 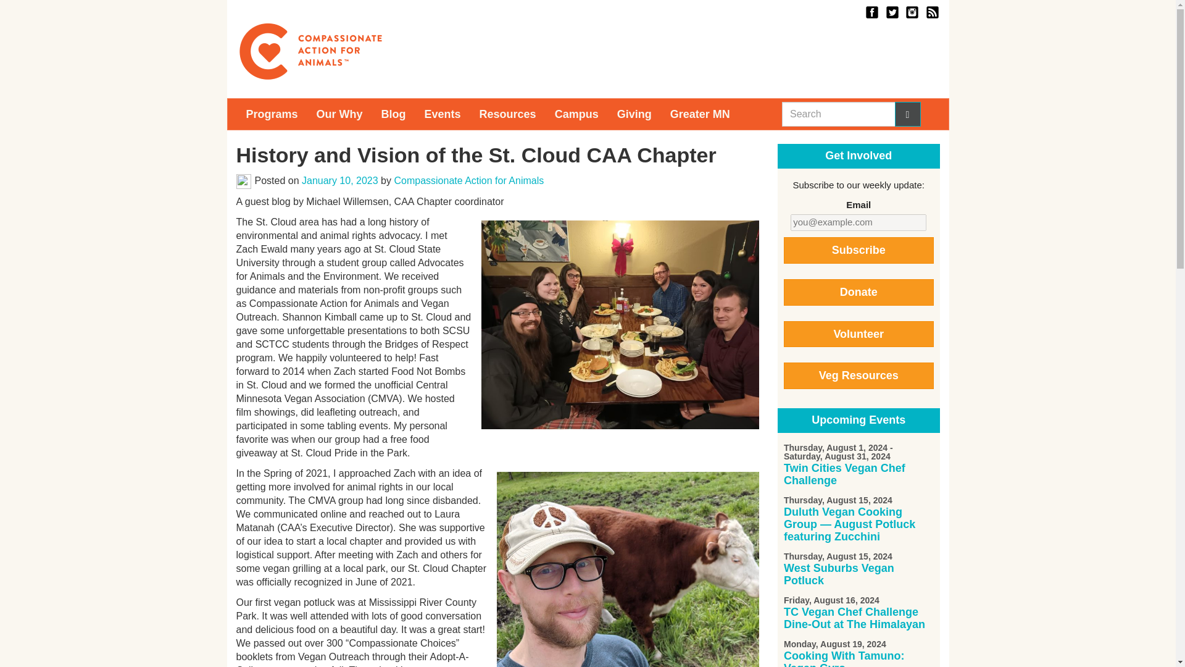 What do you see at coordinates (858, 375) in the screenshot?
I see `Veg Resources` at bounding box center [858, 375].